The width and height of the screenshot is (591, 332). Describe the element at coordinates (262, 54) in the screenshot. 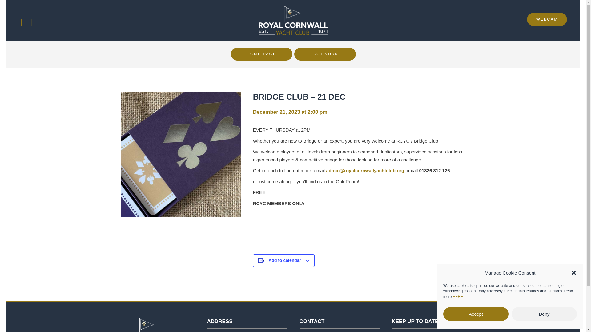

I see `HOME PAGE` at that location.